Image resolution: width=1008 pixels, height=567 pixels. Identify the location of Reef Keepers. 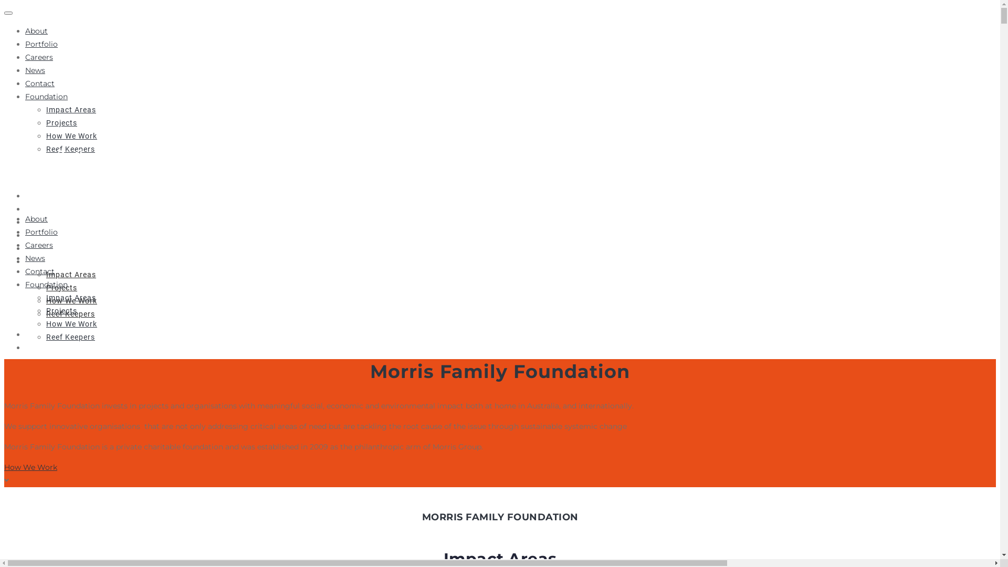
(70, 314).